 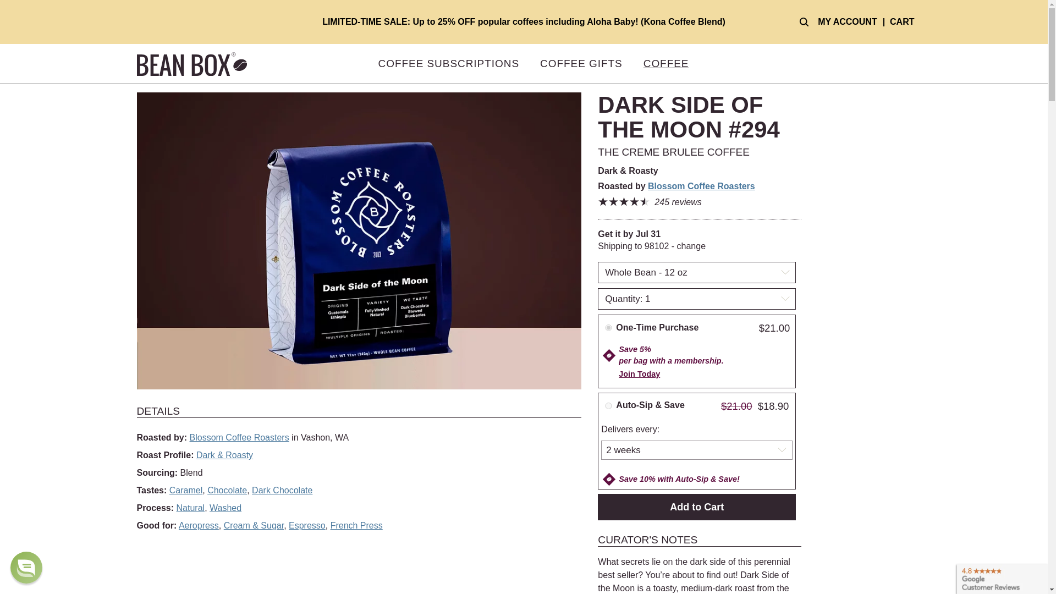 I want to click on on, so click(x=608, y=327).